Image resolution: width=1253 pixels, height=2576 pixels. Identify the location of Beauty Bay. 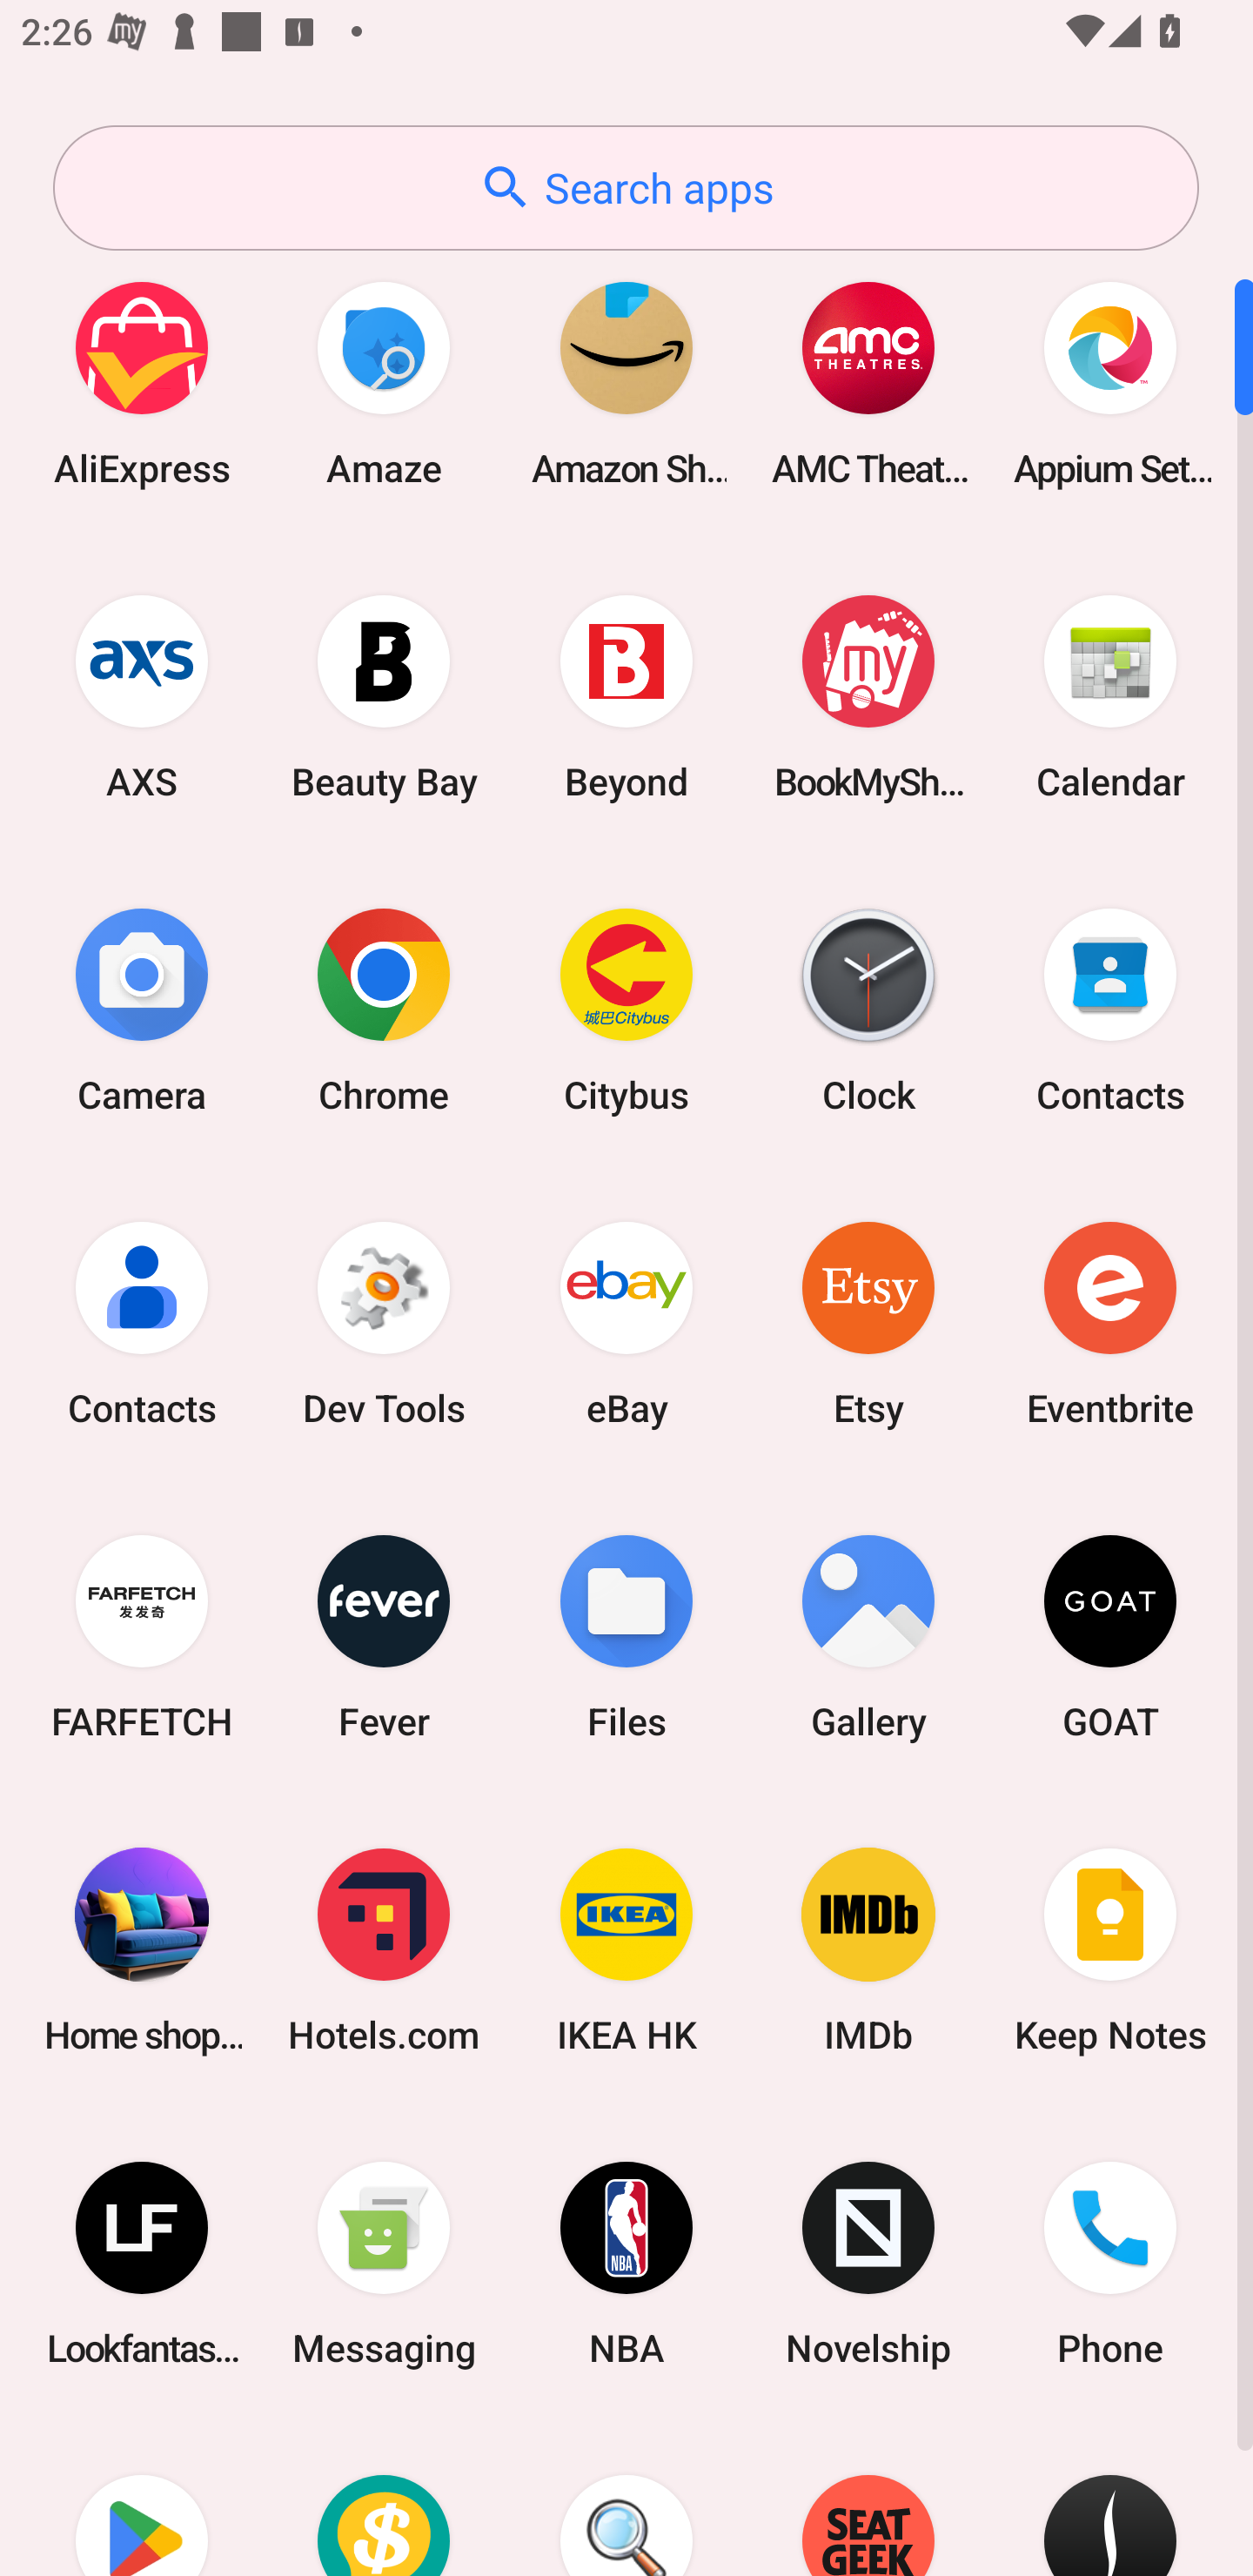
(384, 696).